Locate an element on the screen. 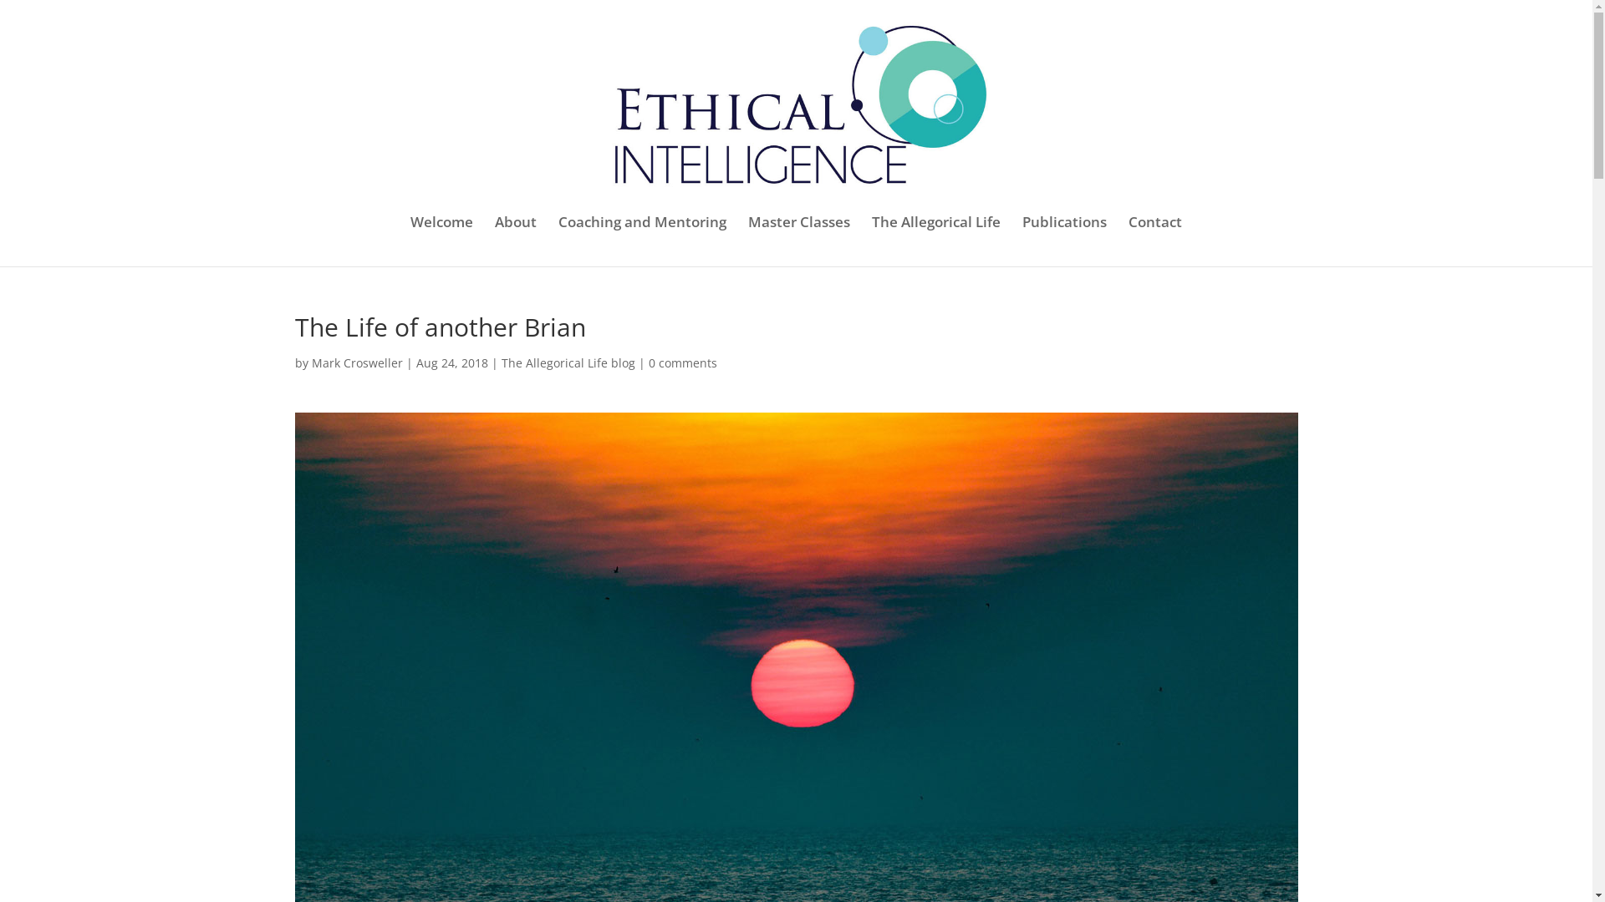  Coaching and Mentoring is located at coordinates (642, 241).